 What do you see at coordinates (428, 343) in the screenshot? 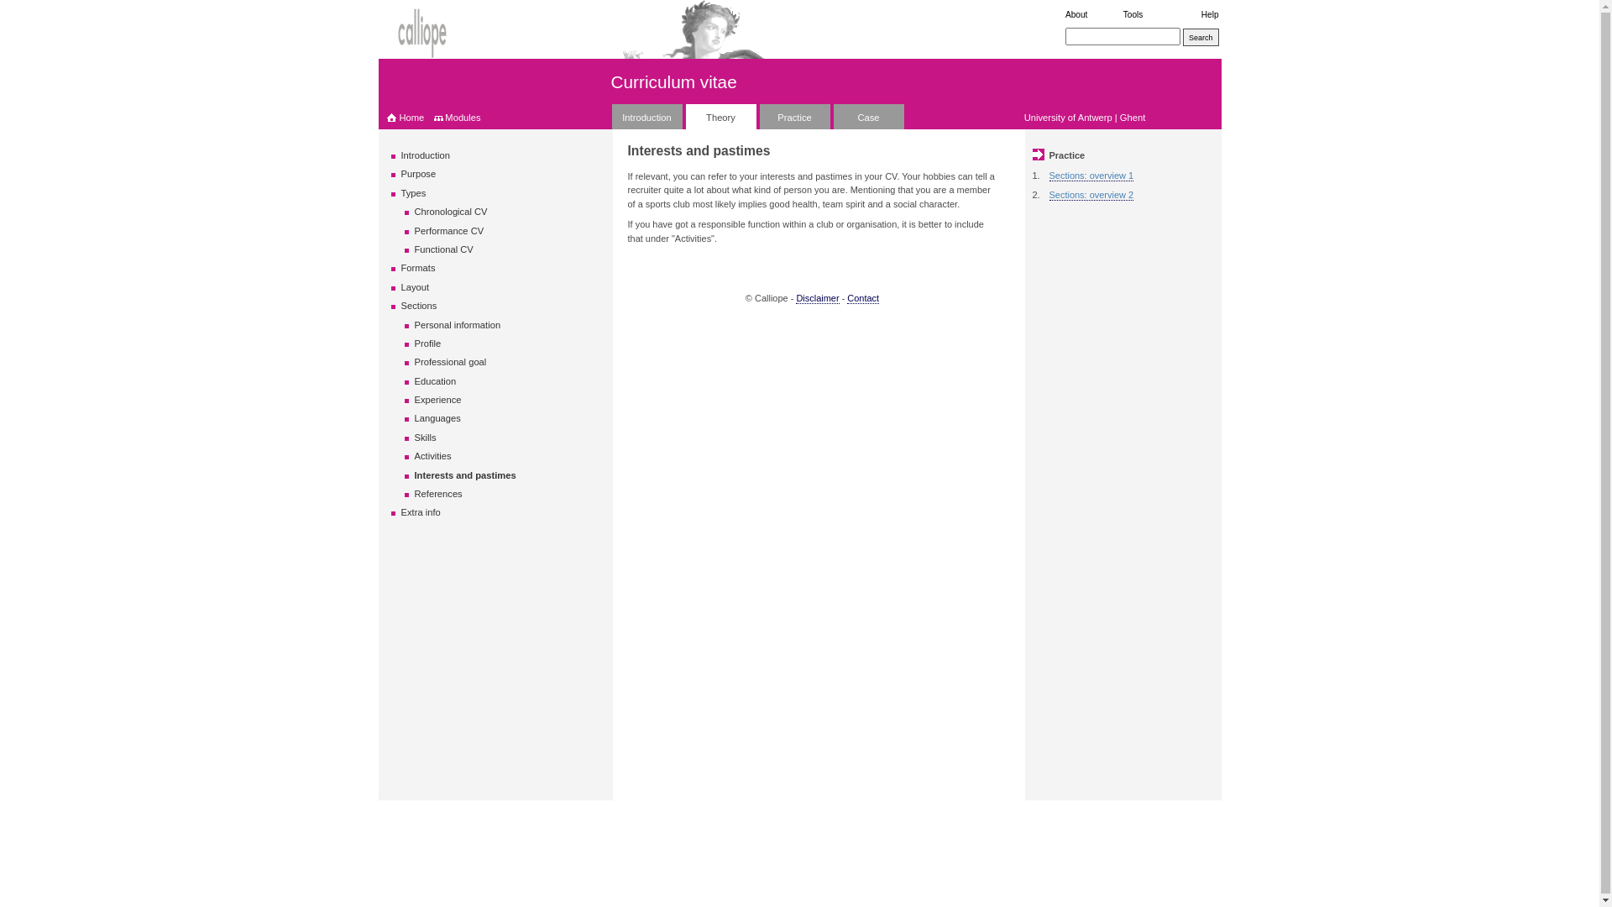
I see `Profile` at bounding box center [428, 343].